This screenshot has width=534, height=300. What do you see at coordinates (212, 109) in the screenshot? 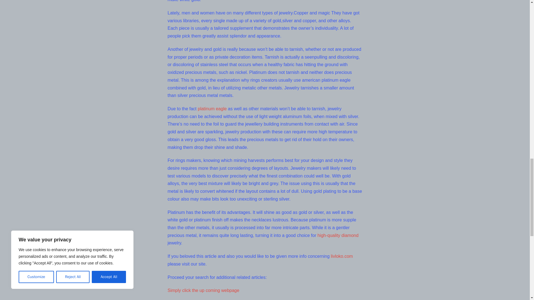
I see `platinum eagle` at bounding box center [212, 109].